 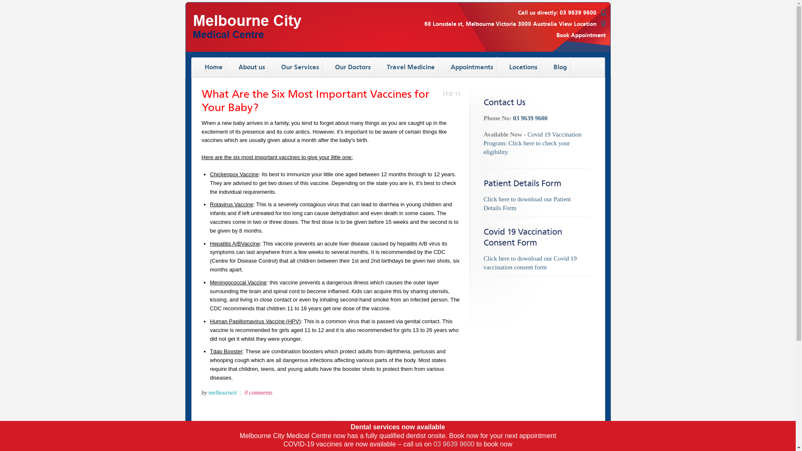 I want to click on Home, so click(x=211, y=66).